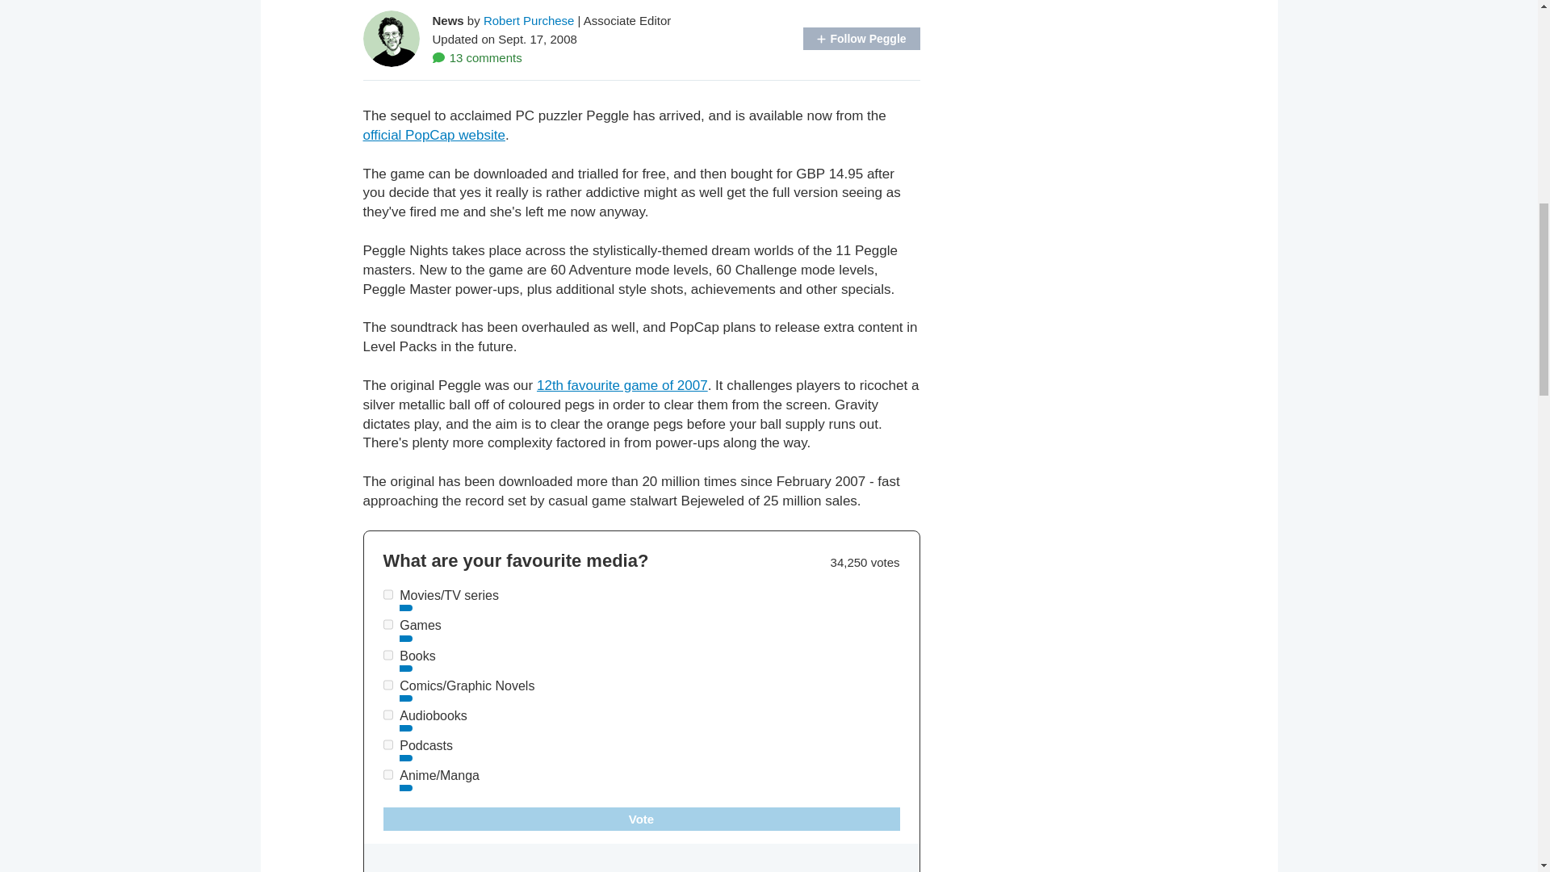 The width and height of the screenshot is (1550, 872). Describe the element at coordinates (434, 135) in the screenshot. I see `official PopCap website` at that location.